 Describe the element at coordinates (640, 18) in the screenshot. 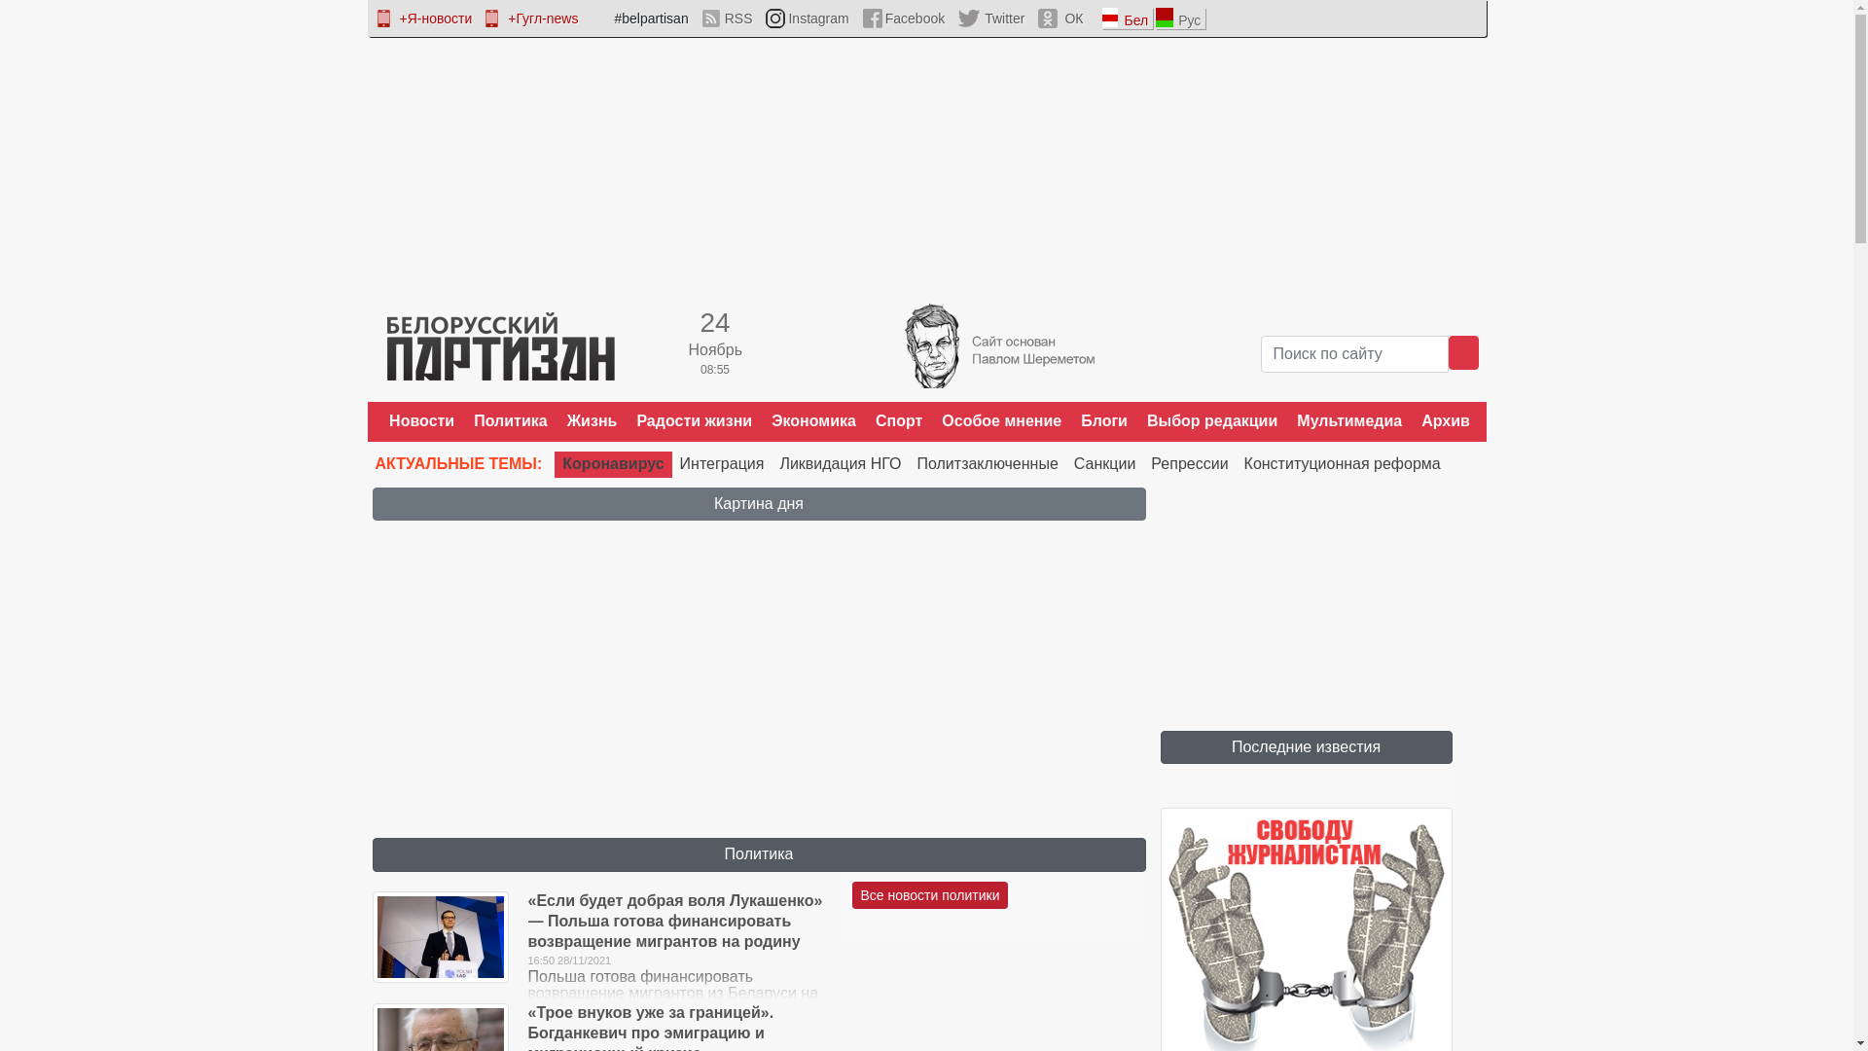

I see `#belpartisan` at that location.